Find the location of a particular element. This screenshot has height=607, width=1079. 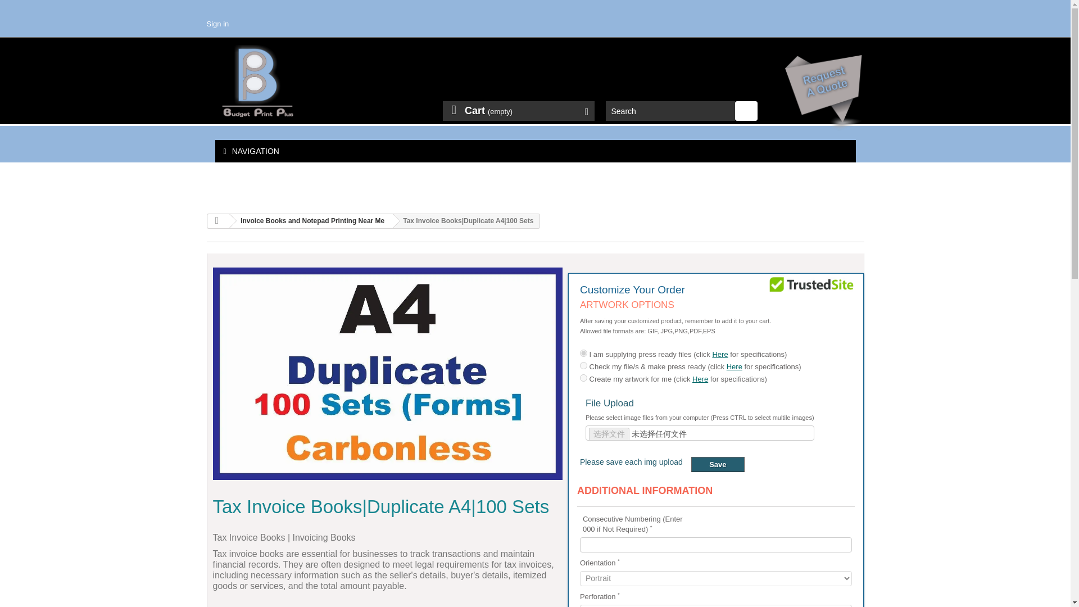

Return to Home is located at coordinates (218, 221).